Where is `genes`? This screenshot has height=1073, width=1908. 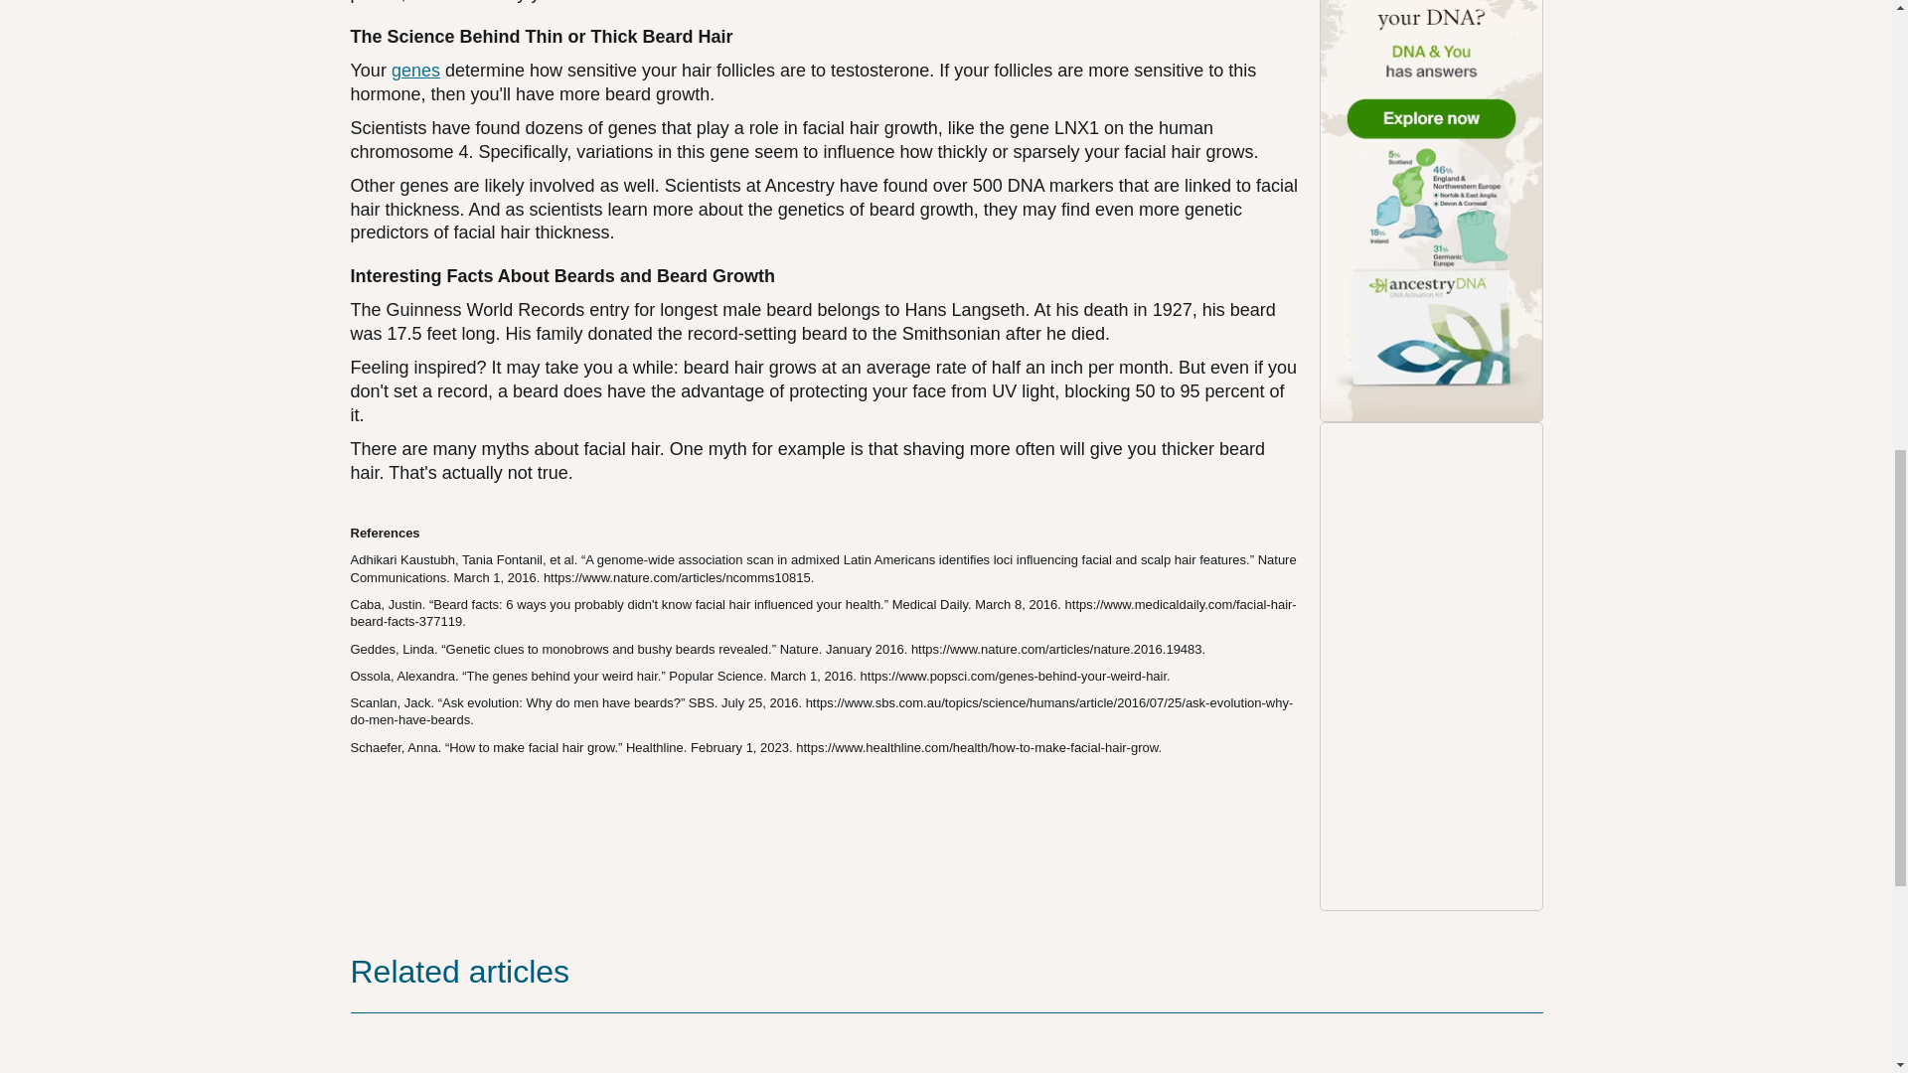 genes is located at coordinates (415, 70).